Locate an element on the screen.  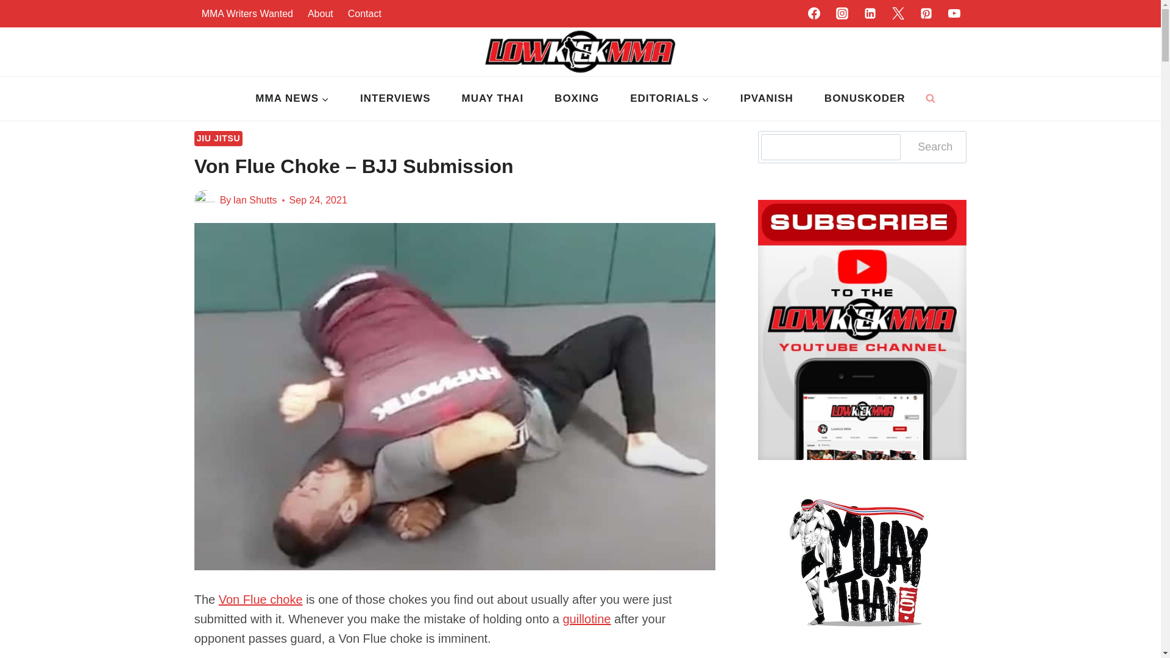
BONUSKODER is located at coordinates (864, 99).